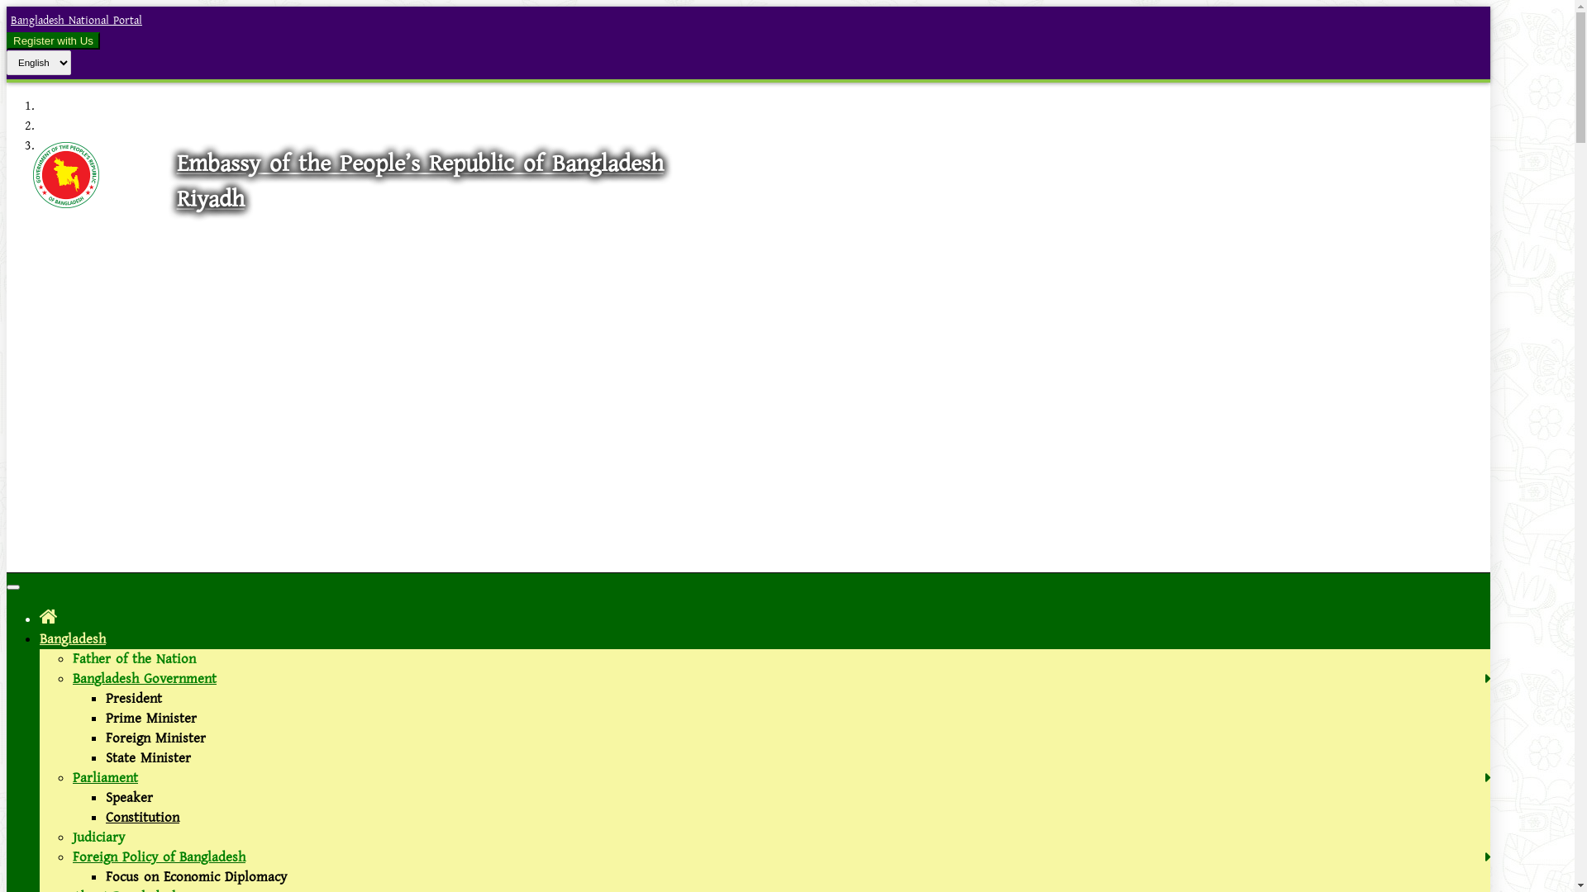  What do you see at coordinates (106, 778) in the screenshot?
I see `Parliament` at bounding box center [106, 778].